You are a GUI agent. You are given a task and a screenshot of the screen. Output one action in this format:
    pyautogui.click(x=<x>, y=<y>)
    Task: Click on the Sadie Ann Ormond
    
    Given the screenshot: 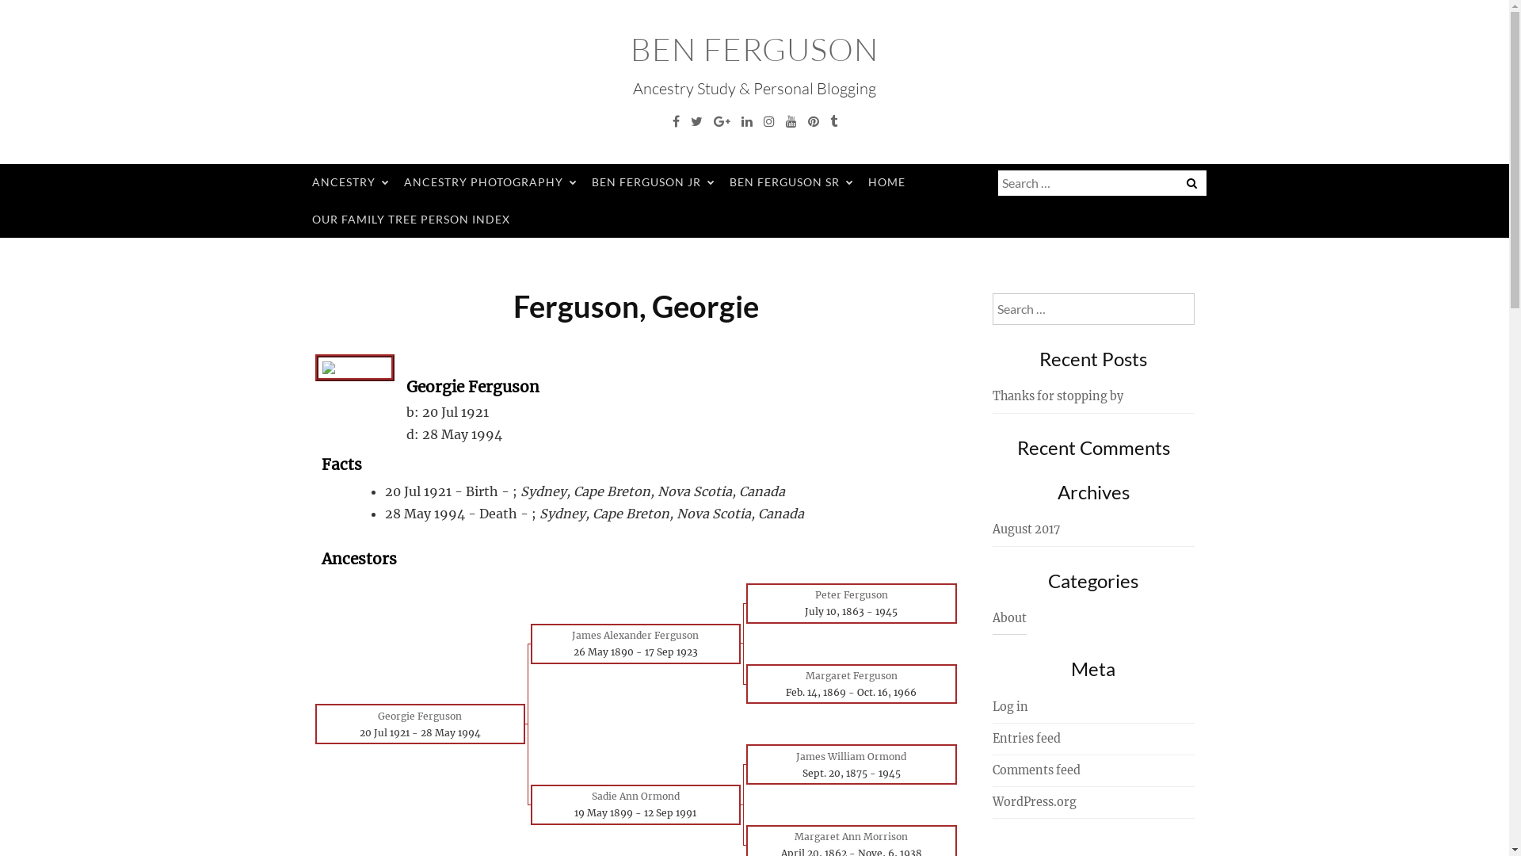 What is the action you would take?
    pyautogui.click(x=635, y=796)
    